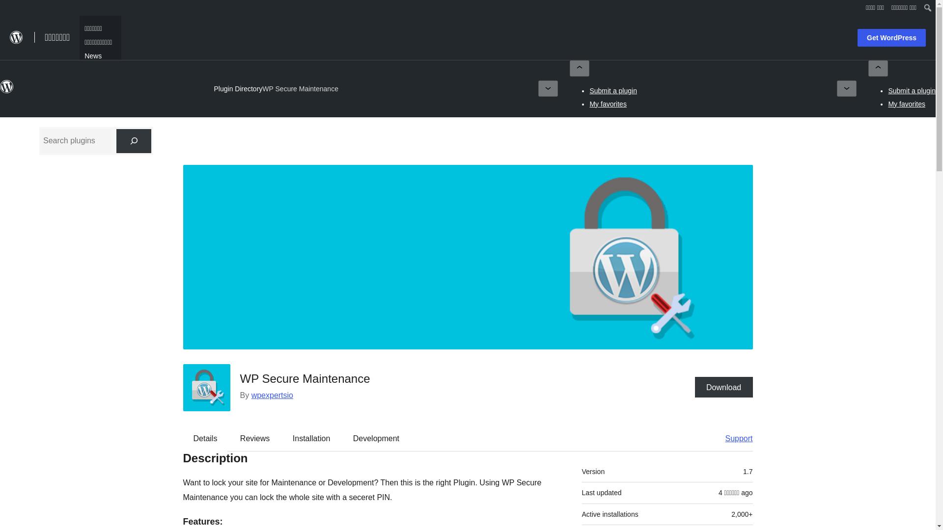 The width and height of the screenshot is (943, 530). Describe the element at coordinates (300, 88) in the screenshot. I see `WP Secure Maintenance` at that location.